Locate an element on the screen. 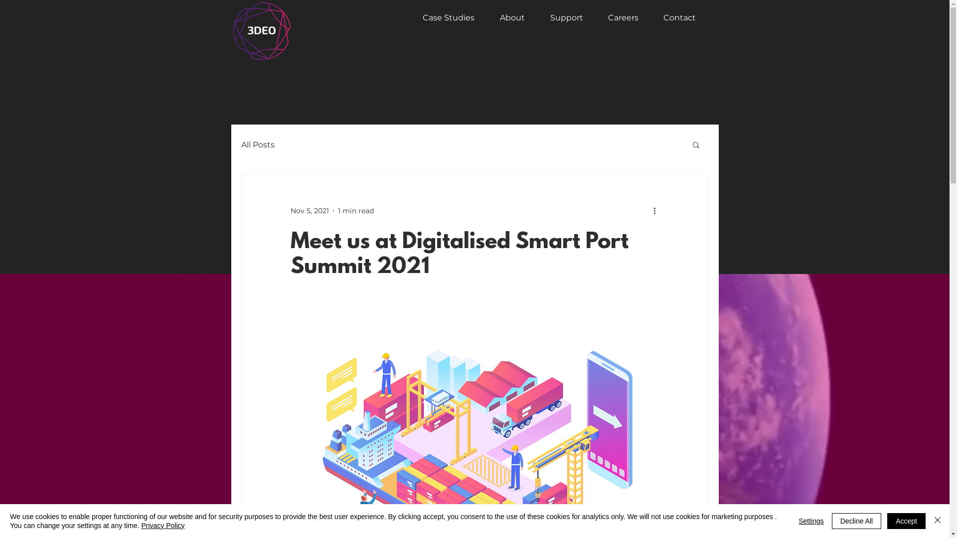  Contact is located at coordinates (675, 18).